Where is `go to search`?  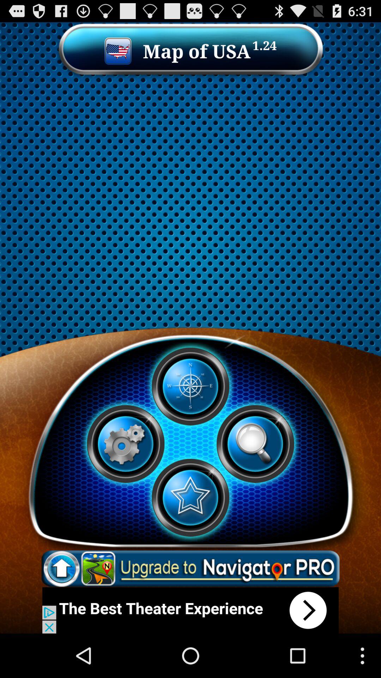
go to search is located at coordinates (255, 444).